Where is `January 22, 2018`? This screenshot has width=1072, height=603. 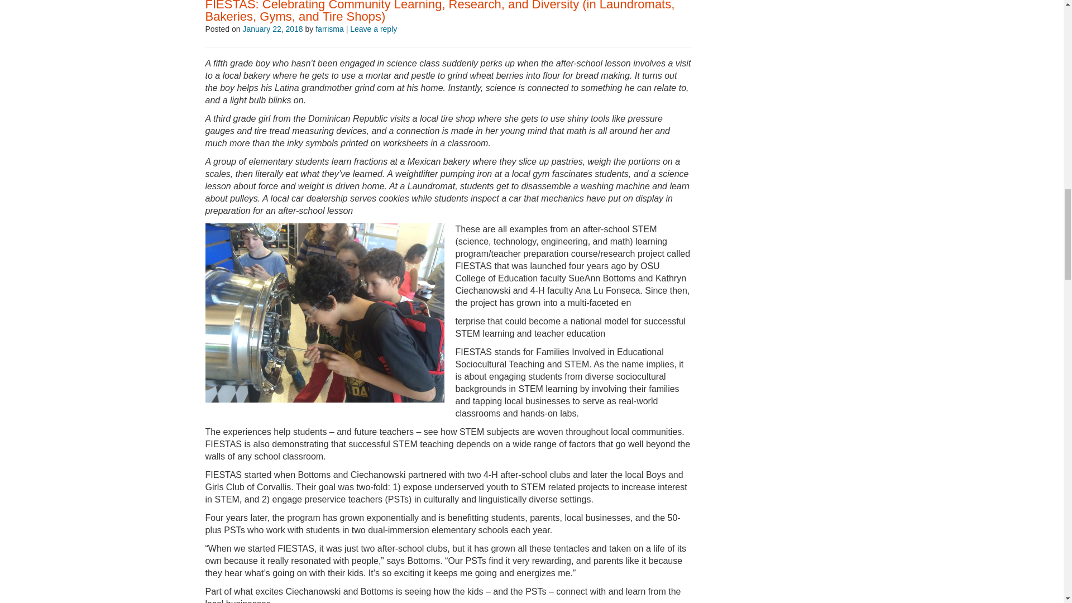 January 22, 2018 is located at coordinates (272, 29).